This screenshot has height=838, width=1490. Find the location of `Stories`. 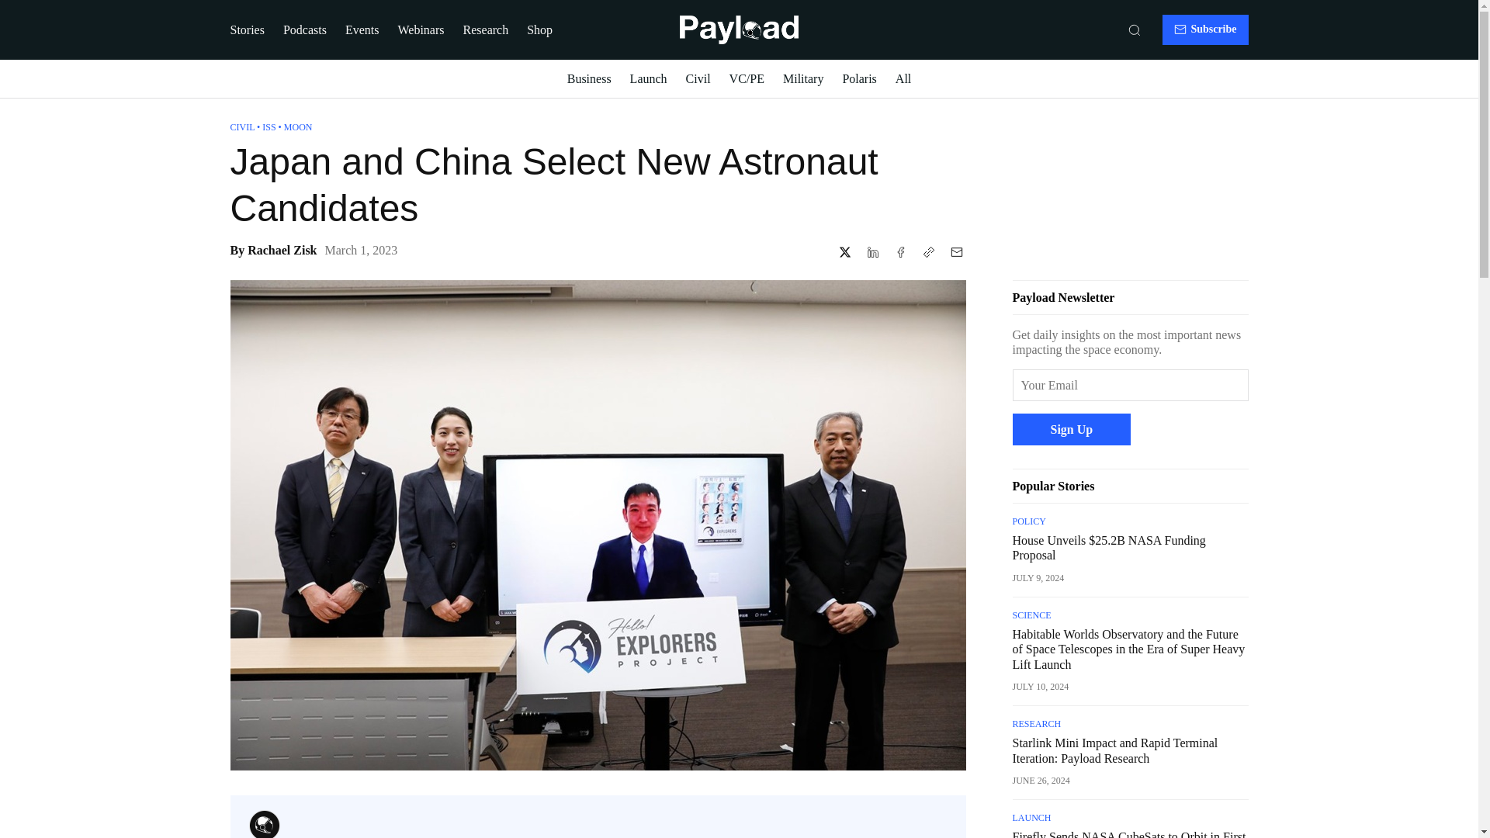

Stories is located at coordinates (246, 29).